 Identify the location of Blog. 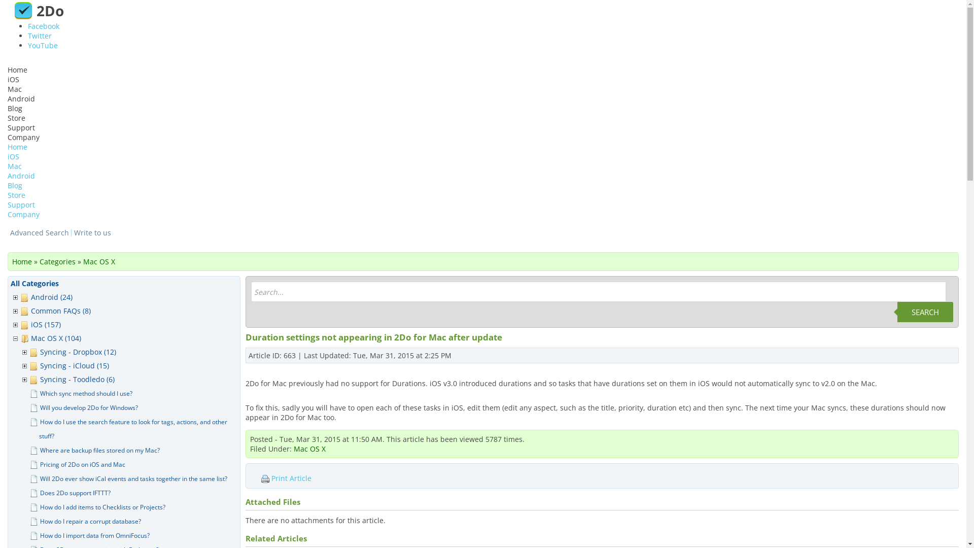
(15, 186).